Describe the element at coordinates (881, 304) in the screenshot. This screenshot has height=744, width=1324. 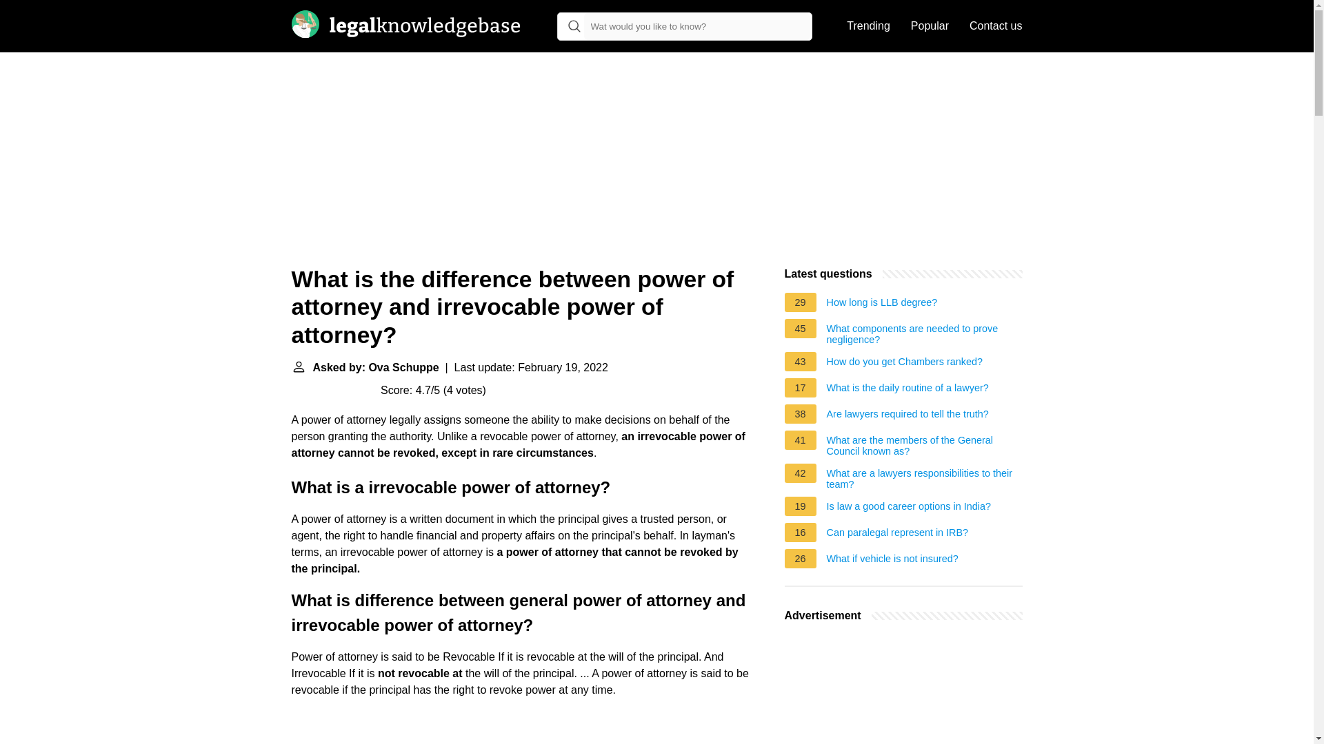
I see `How long is LLB degree?` at that location.